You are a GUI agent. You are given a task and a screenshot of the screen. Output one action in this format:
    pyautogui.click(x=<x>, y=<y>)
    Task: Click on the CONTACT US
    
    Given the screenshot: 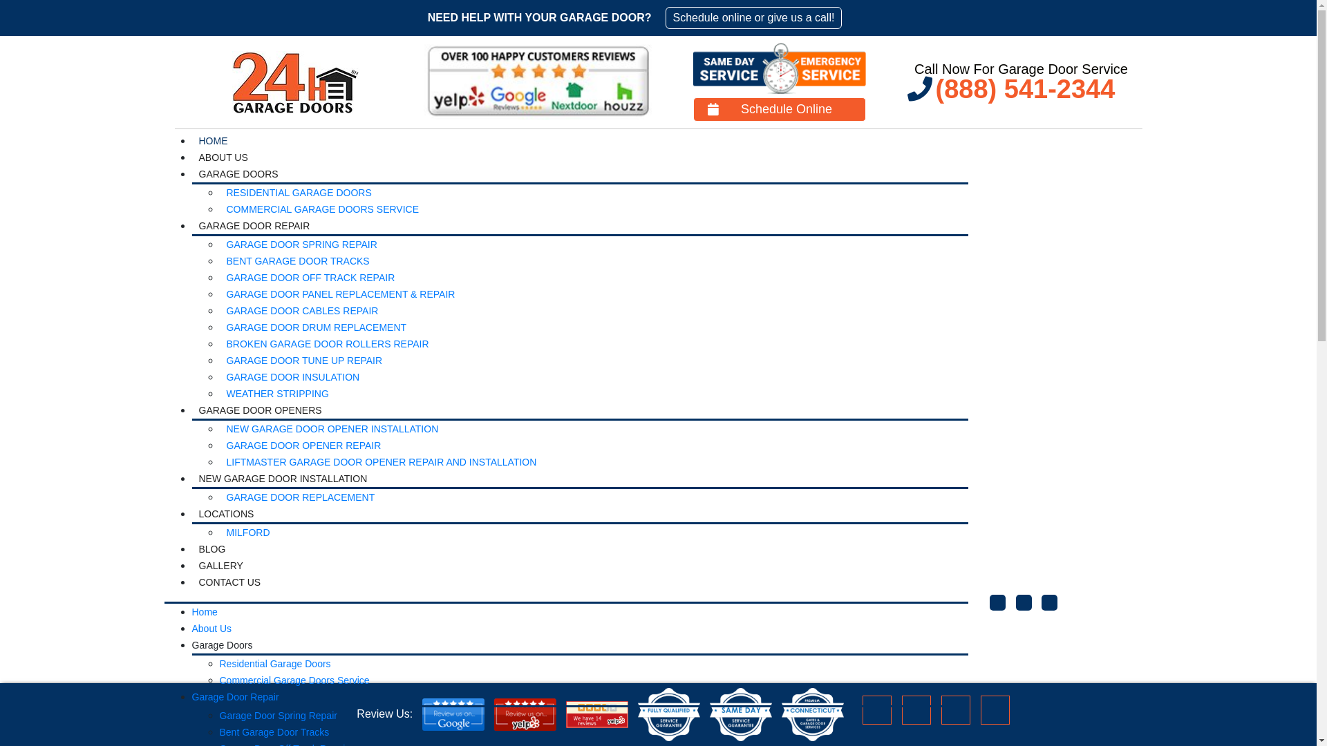 What is the action you would take?
    pyautogui.click(x=230, y=582)
    